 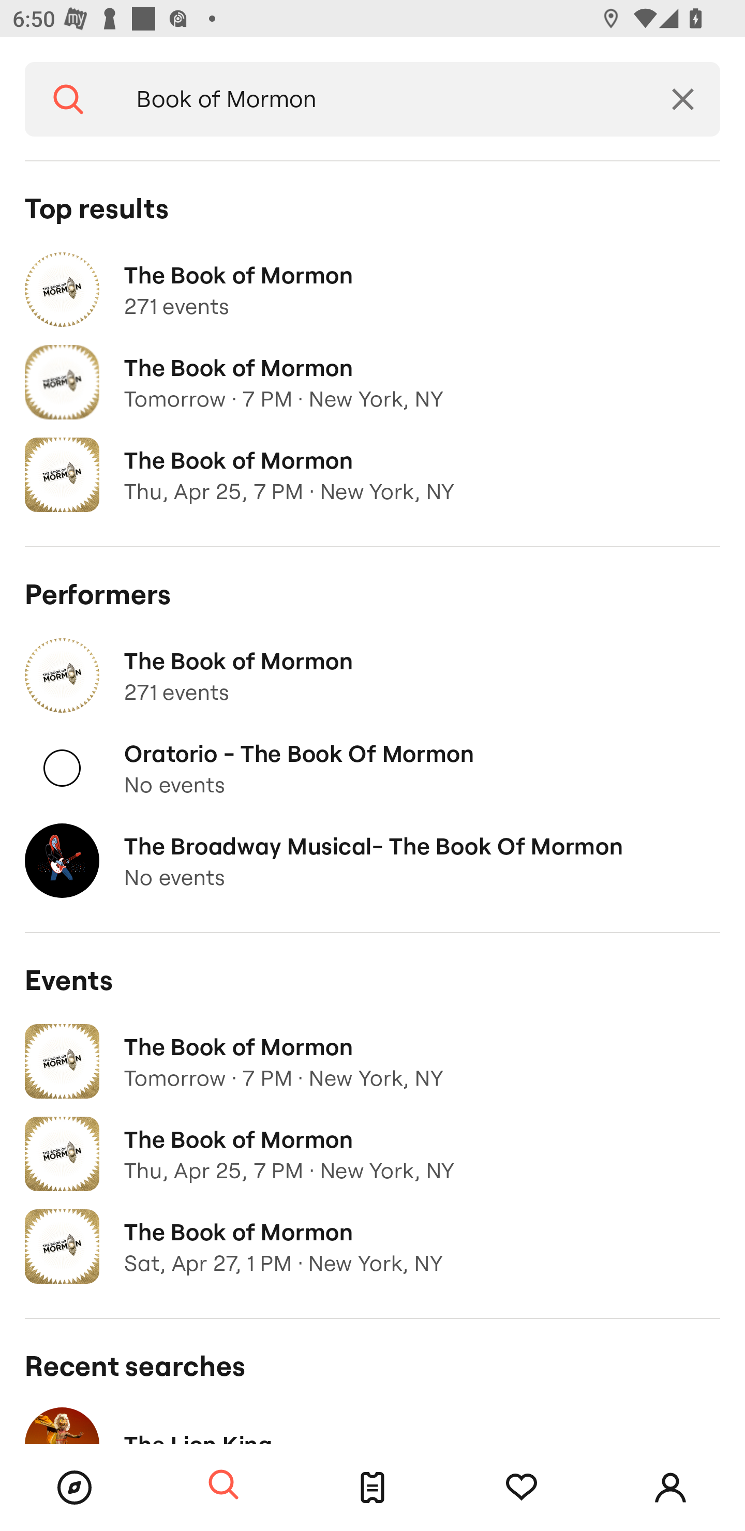 I want to click on Tickets, so click(x=373, y=1488).